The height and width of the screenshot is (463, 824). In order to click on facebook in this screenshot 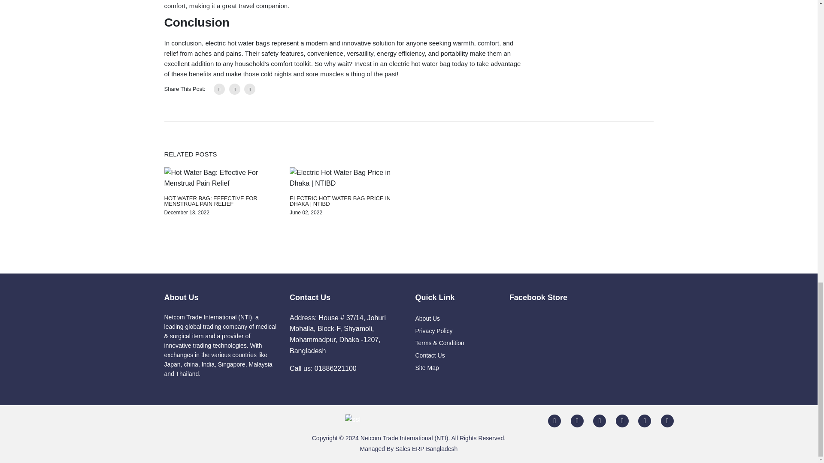, I will do `click(554, 419)`.